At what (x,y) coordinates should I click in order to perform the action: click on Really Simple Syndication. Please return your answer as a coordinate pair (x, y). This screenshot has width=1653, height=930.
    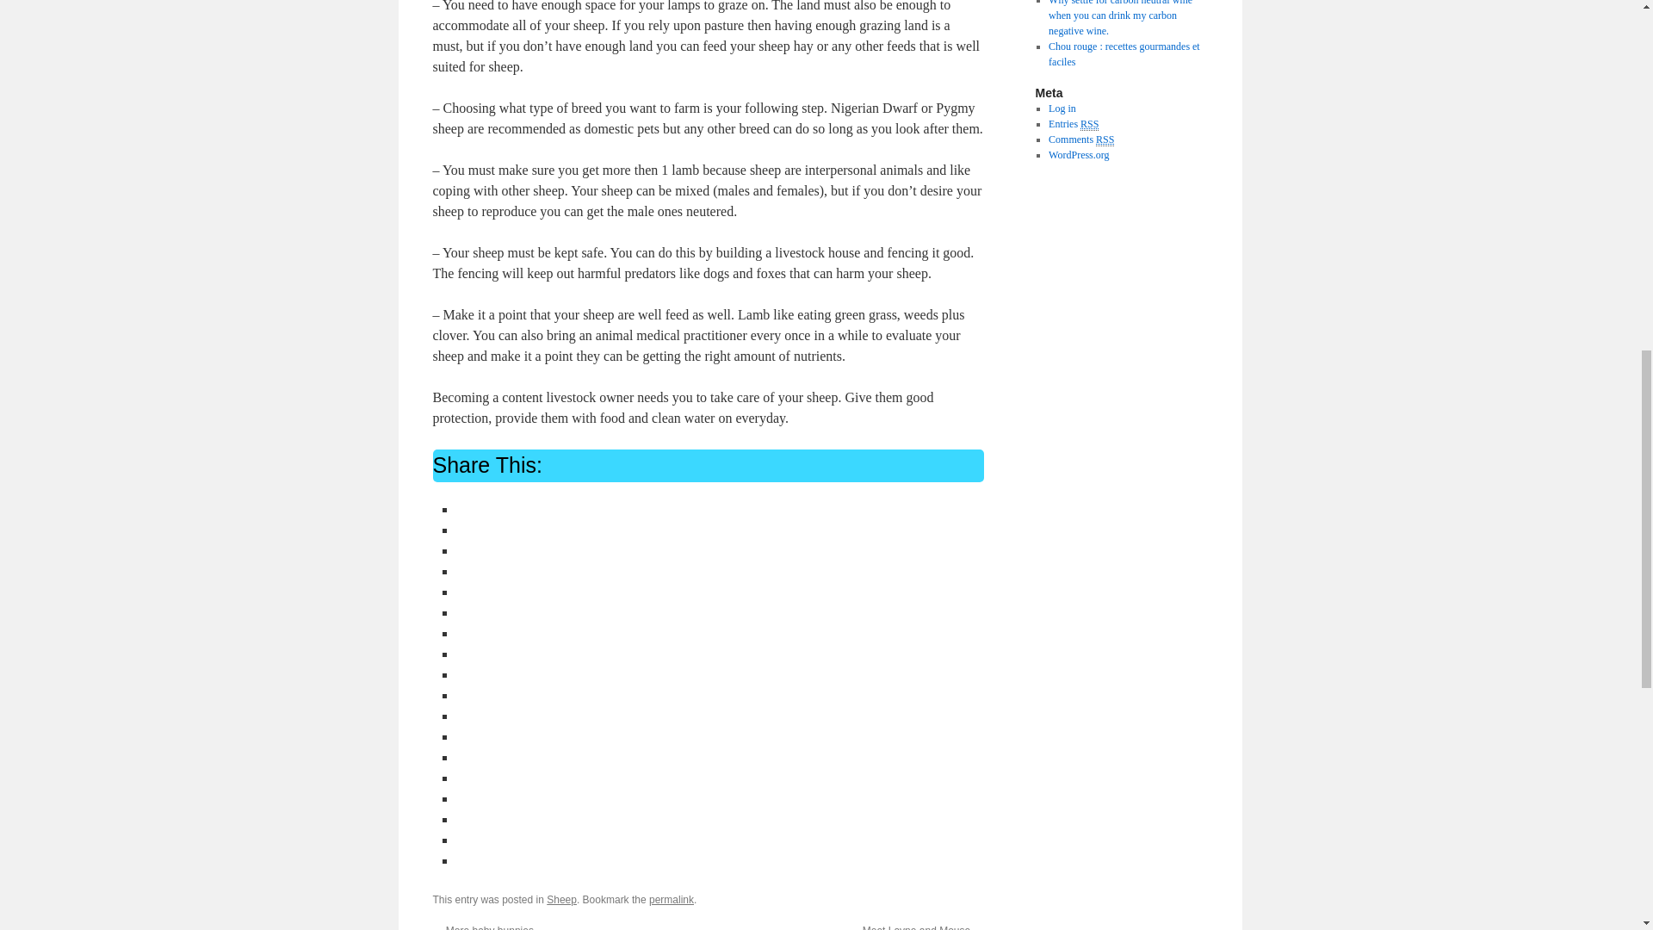
    Looking at the image, I should click on (1105, 139).